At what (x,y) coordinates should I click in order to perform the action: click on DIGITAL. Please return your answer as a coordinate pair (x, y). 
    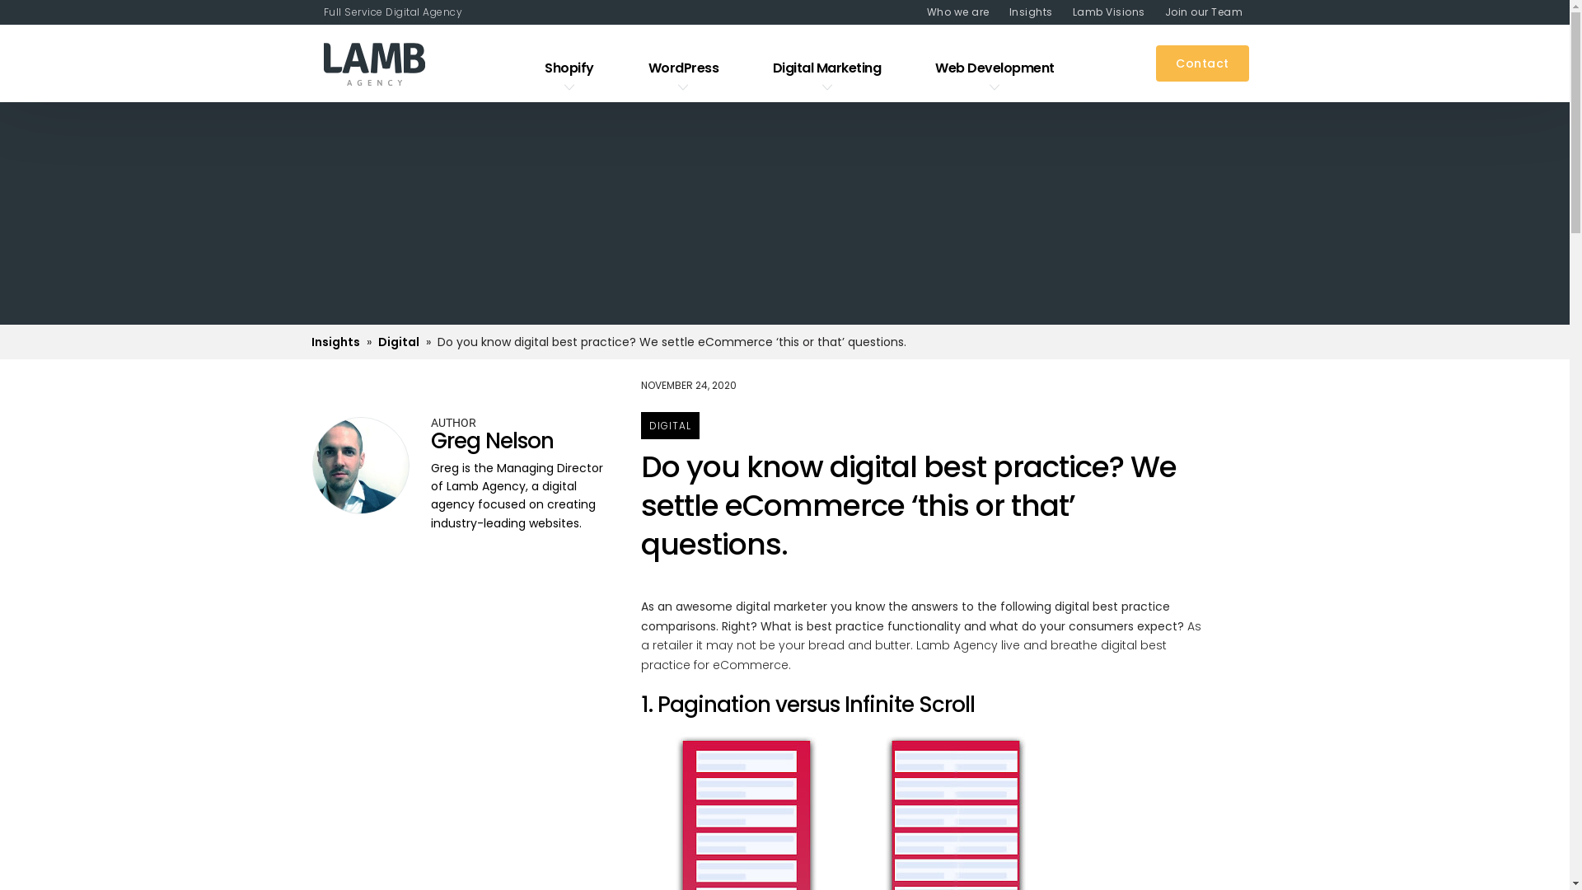
    Looking at the image, I should click on (671, 425).